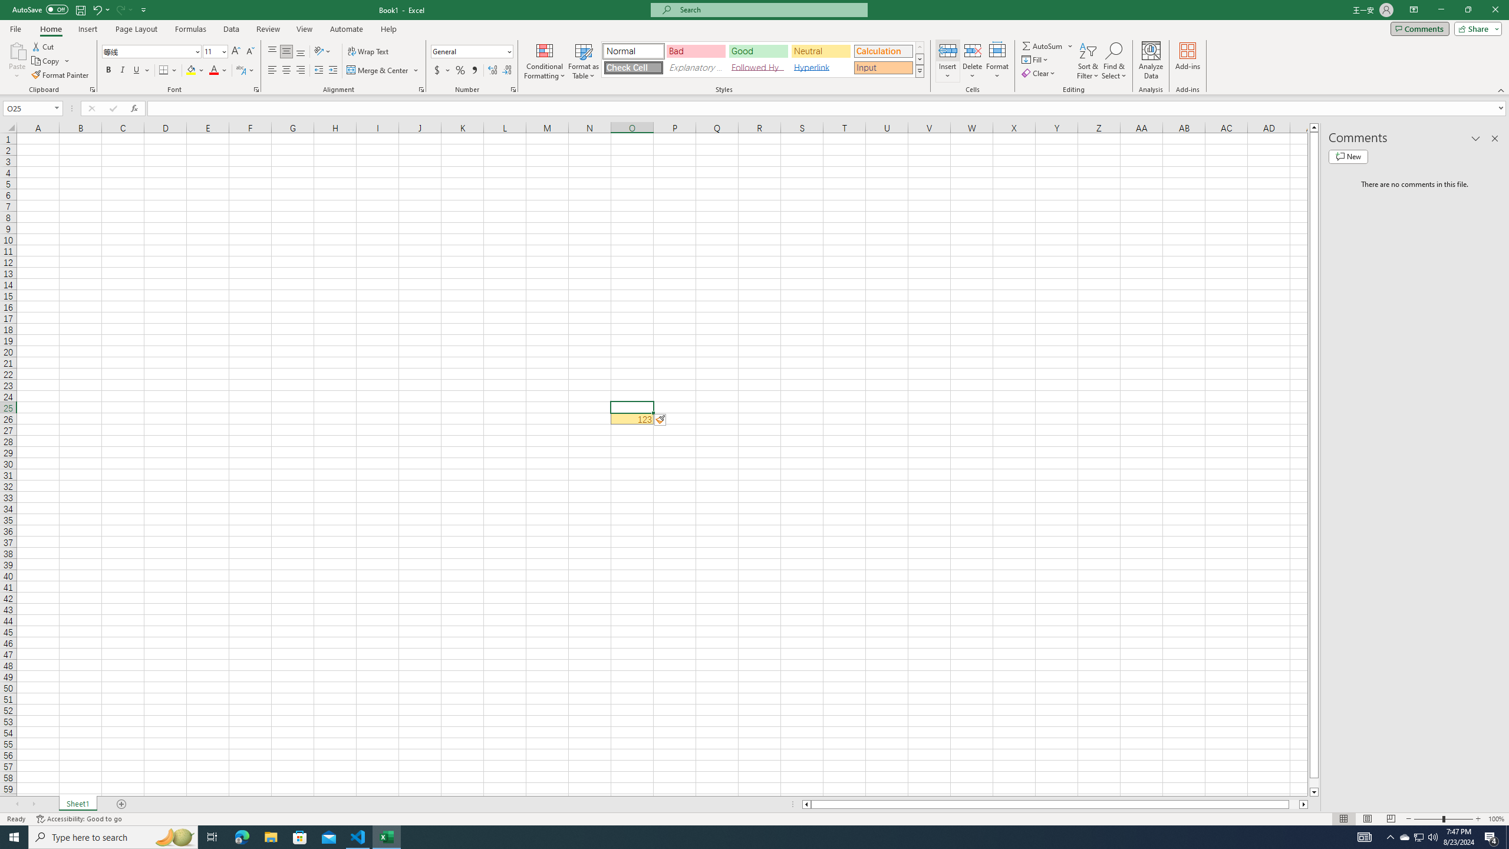 This screenshot has height=849, width=1509. I want to click on Minimize, so click(1441, 10).